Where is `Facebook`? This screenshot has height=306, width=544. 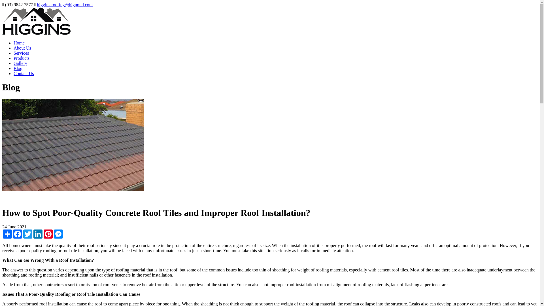 Facebook is located at coordinates (18, 234).